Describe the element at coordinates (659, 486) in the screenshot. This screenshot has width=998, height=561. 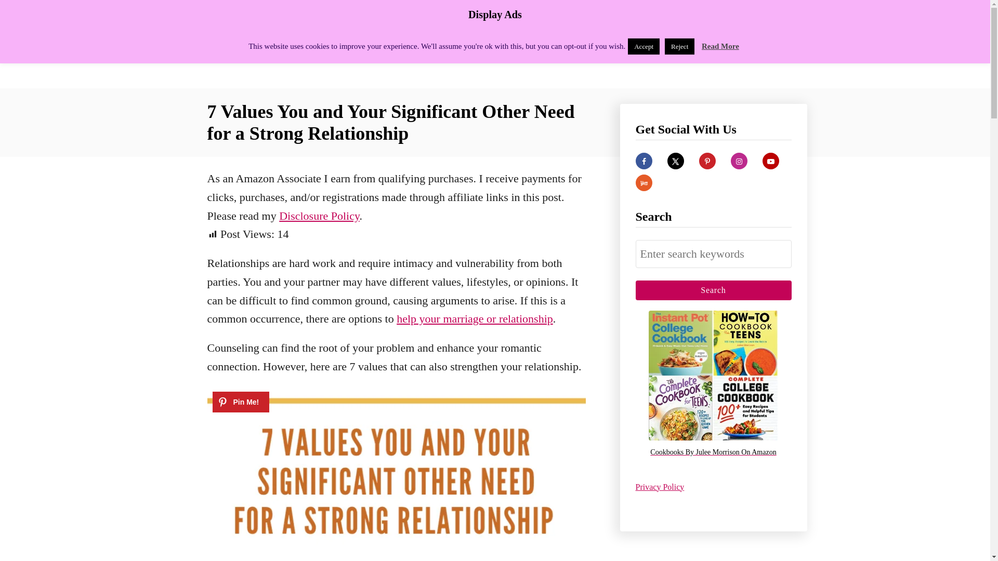
I see `Privacy Policy` at that location.